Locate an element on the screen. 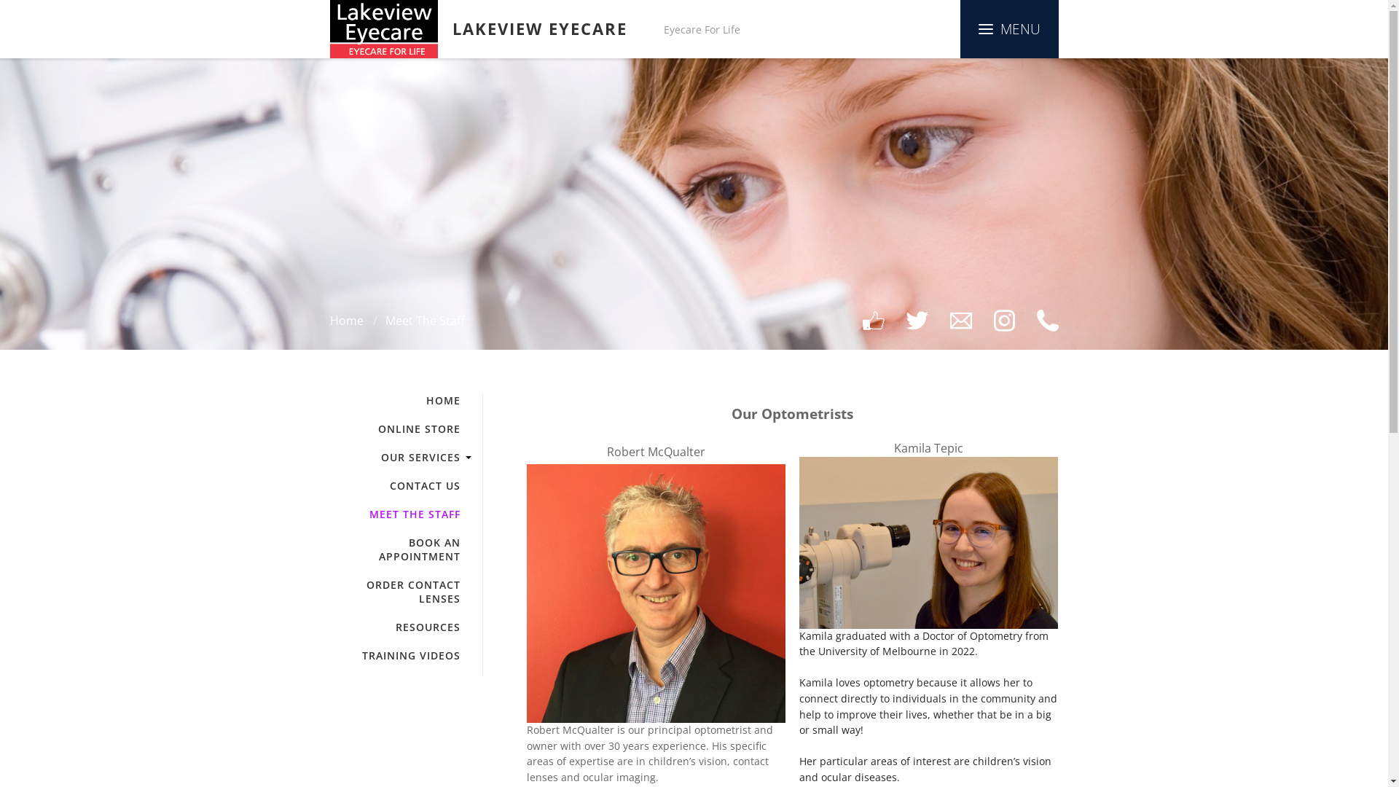 Image resolution: width=1399 pixels, height=787 pixels. OUR SERVICES is located at coordinates (395, 458).